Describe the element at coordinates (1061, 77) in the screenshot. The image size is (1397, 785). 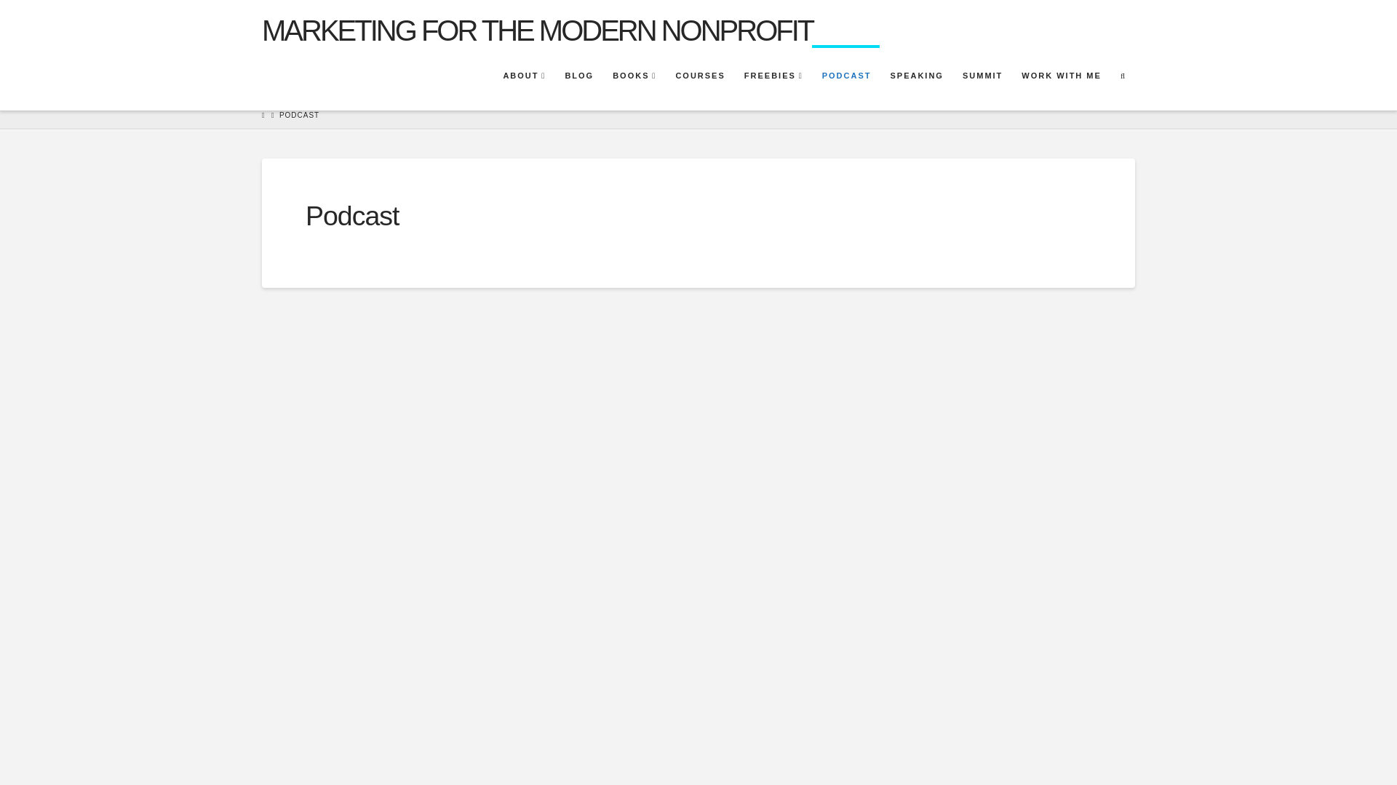
I see `WORK WITH ME` at that location.